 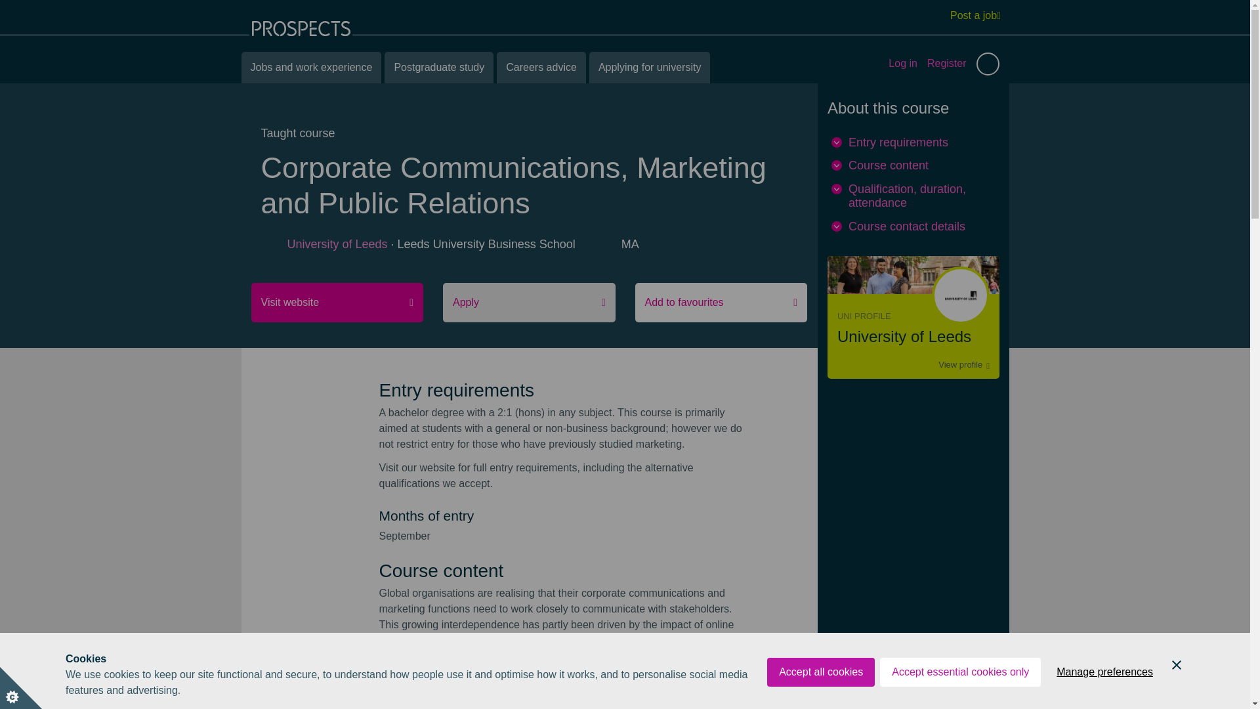 I want to click on Careers advice, so click(x=541, y=67).